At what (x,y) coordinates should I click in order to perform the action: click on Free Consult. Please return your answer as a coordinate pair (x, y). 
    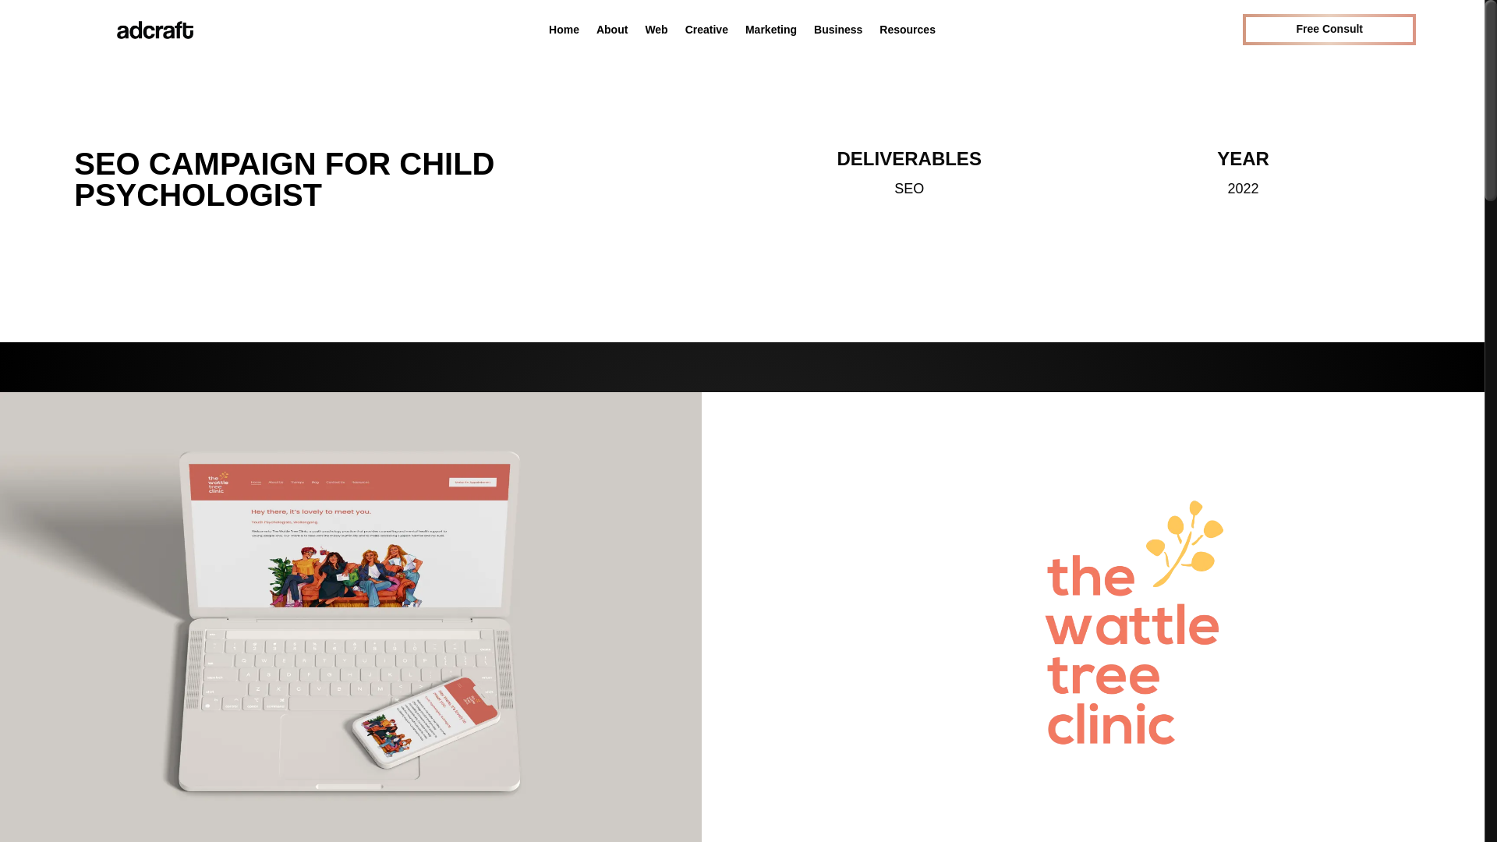
    Looking at the image, I should click on (1329, 30).